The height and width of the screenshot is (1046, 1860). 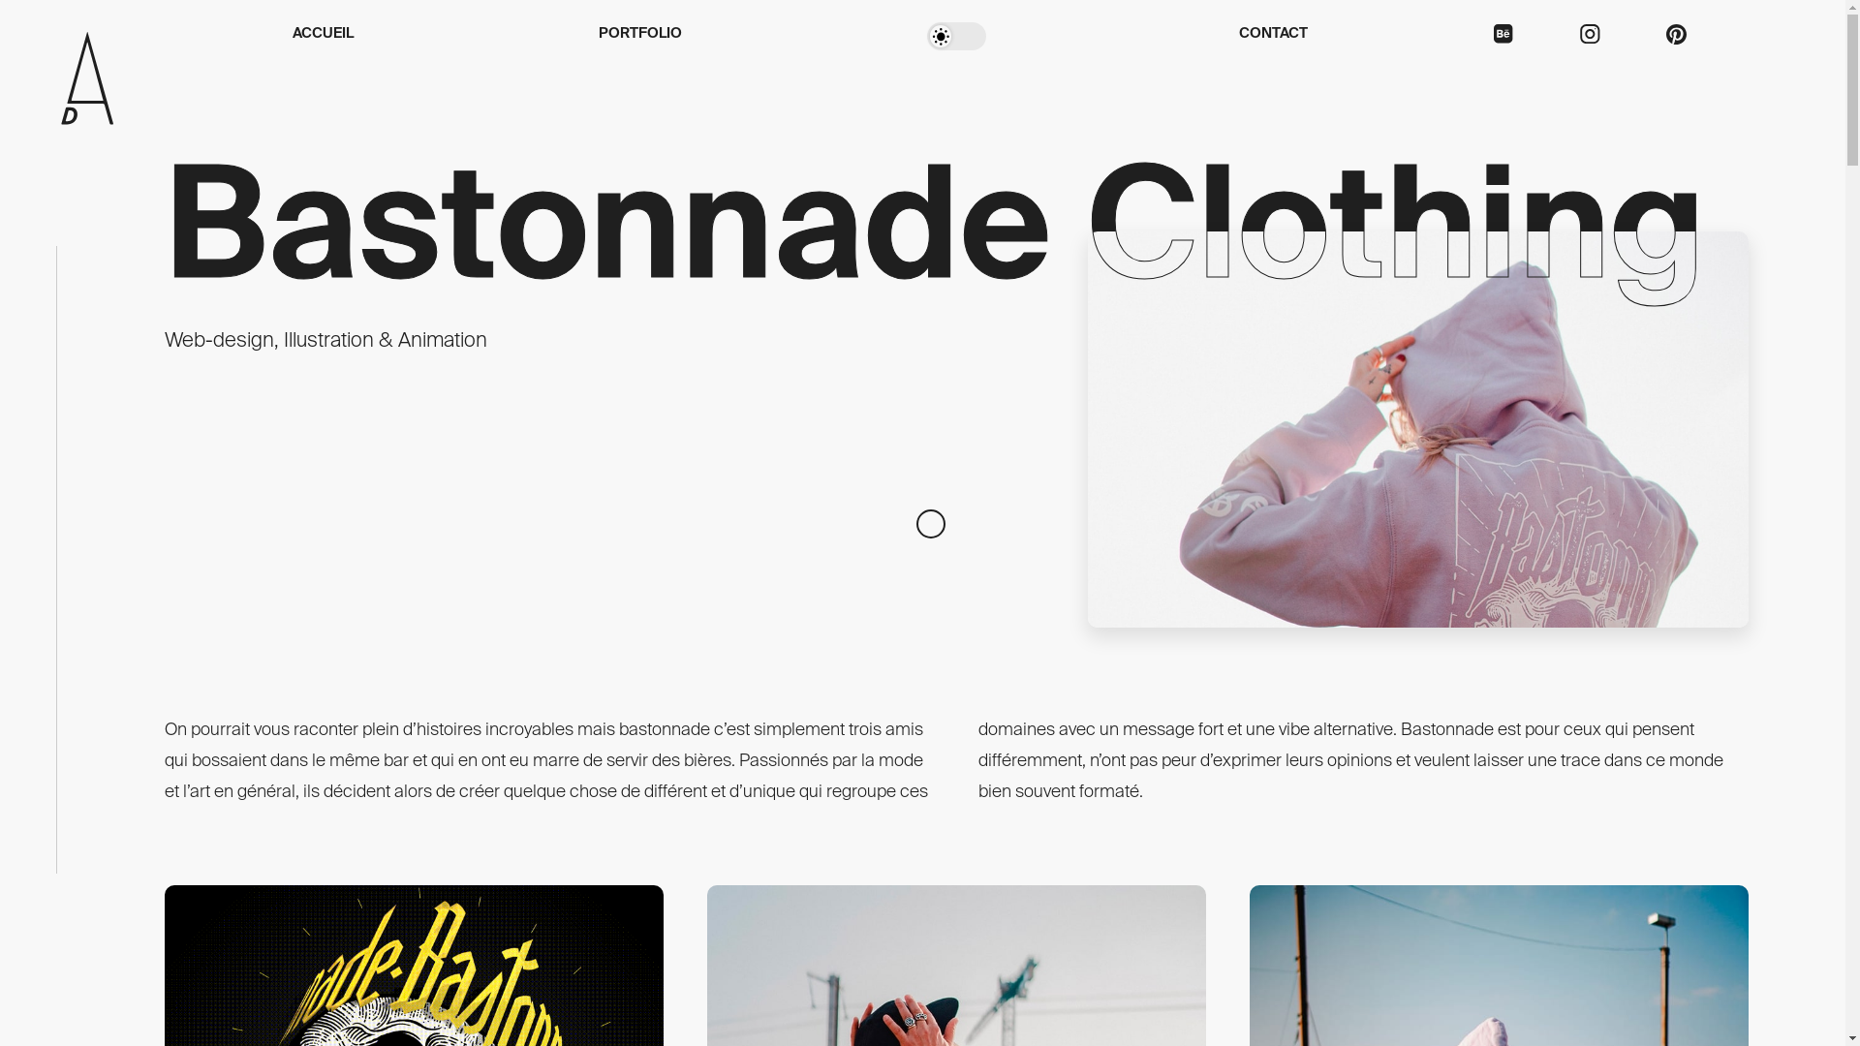 What do you see at coordinates (324, 34) in the screenshot?
I see `ACCUEIL` at bounding box center [324, 34].